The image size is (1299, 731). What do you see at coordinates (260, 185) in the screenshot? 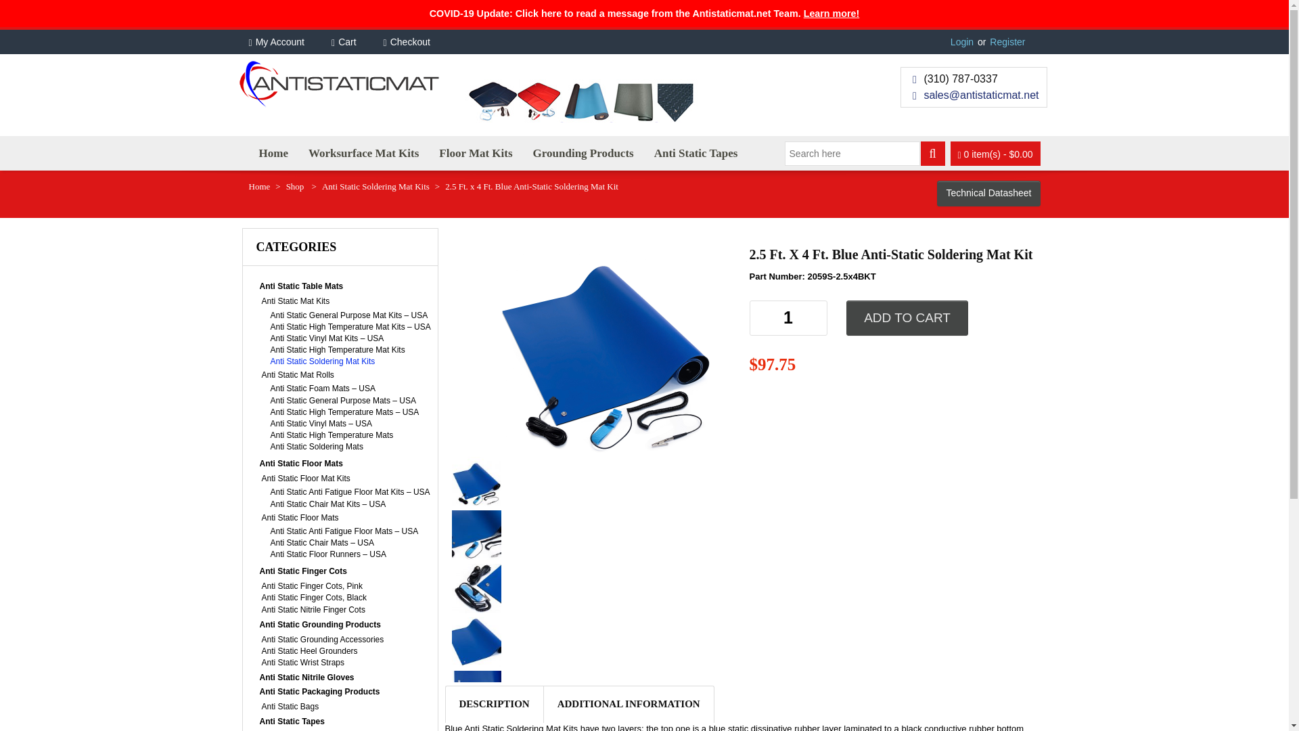
I see `Home` at bounding box center [260, 185].